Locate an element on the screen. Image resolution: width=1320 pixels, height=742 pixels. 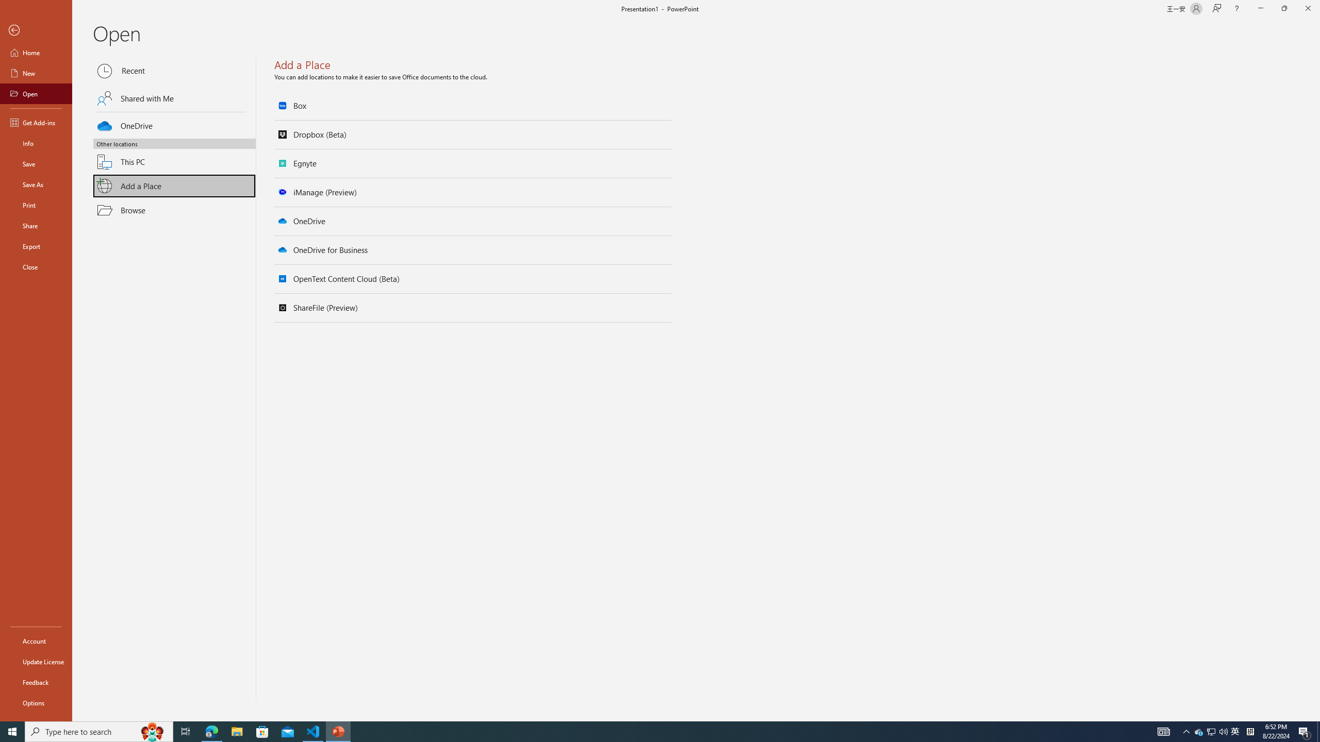
Recent is located at coordinates (174, 71).